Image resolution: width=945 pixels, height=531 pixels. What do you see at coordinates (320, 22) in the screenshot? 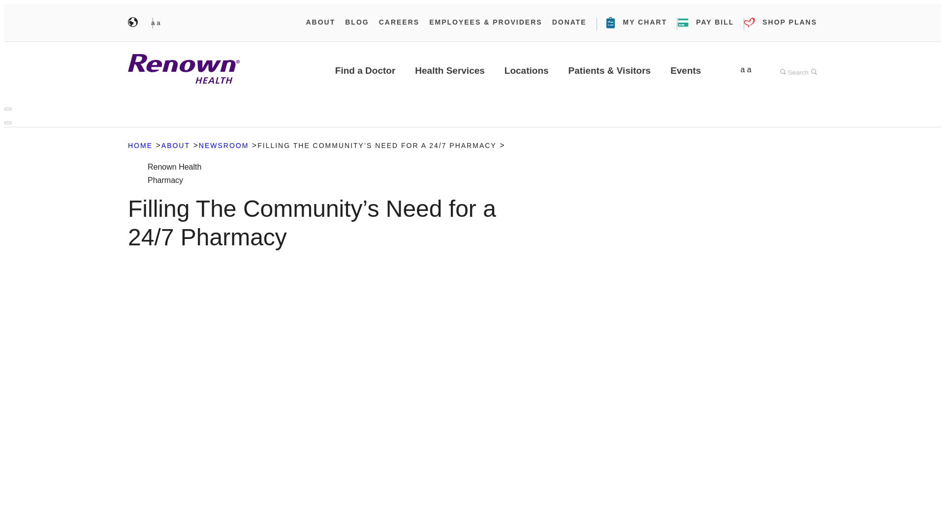
I see `ABOUT` at bounding box center [320, 22].